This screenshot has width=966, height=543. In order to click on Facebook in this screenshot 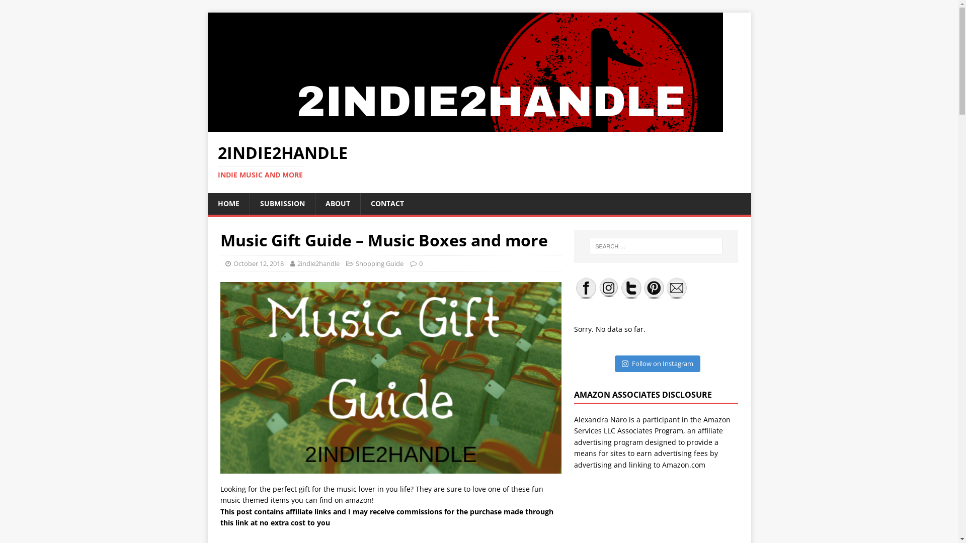, I will do `click(586, 288)`.